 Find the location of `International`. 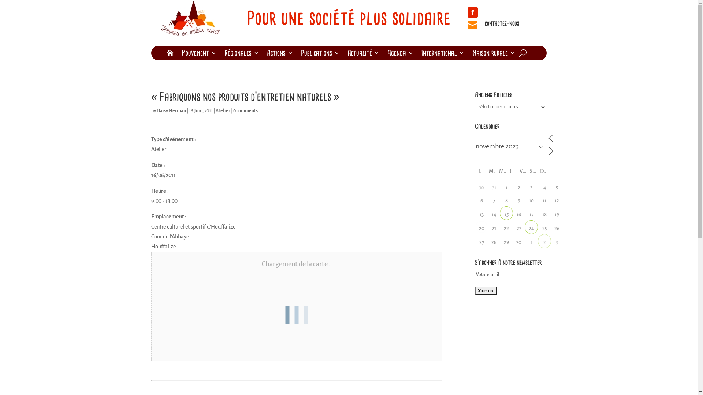

International is located at coordinates (443, 54).